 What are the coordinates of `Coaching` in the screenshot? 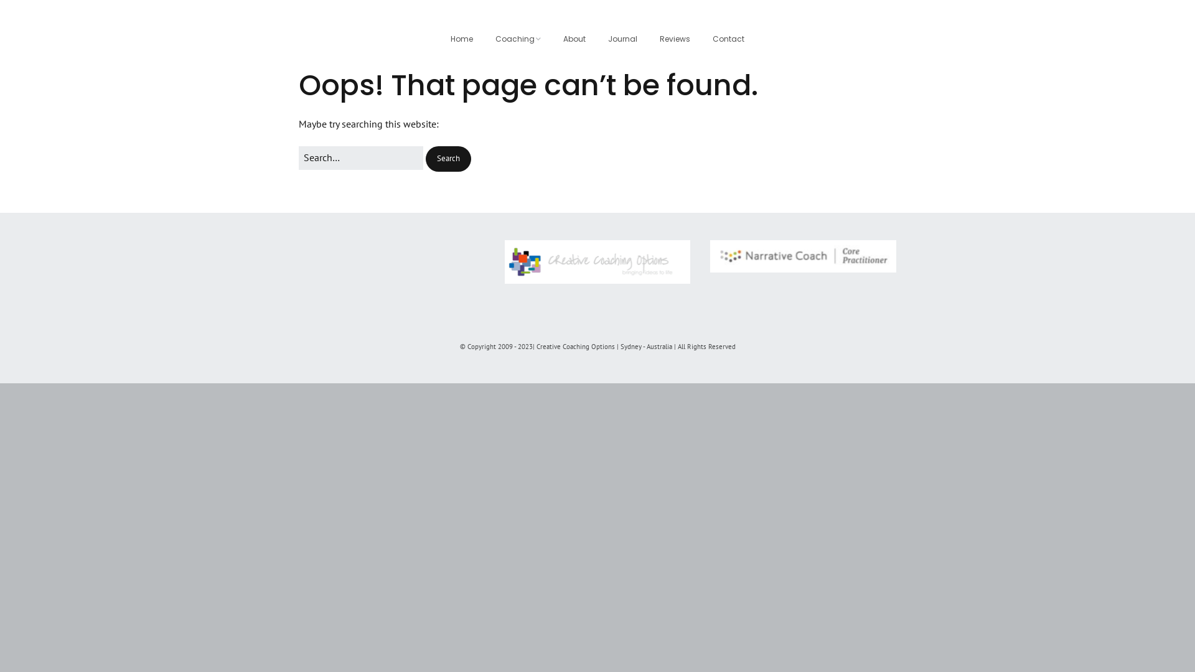 It's located at (518, 40).